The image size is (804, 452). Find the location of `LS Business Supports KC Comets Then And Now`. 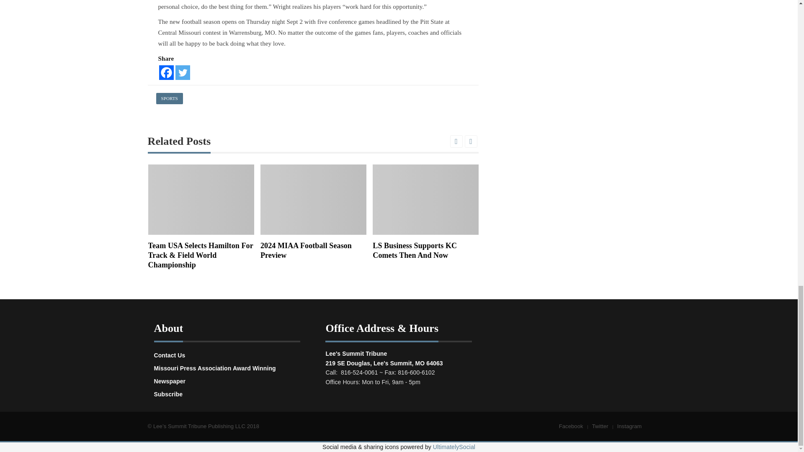

LS Business Supports KC Comets Then And Now is located at coordinates (425, 200).